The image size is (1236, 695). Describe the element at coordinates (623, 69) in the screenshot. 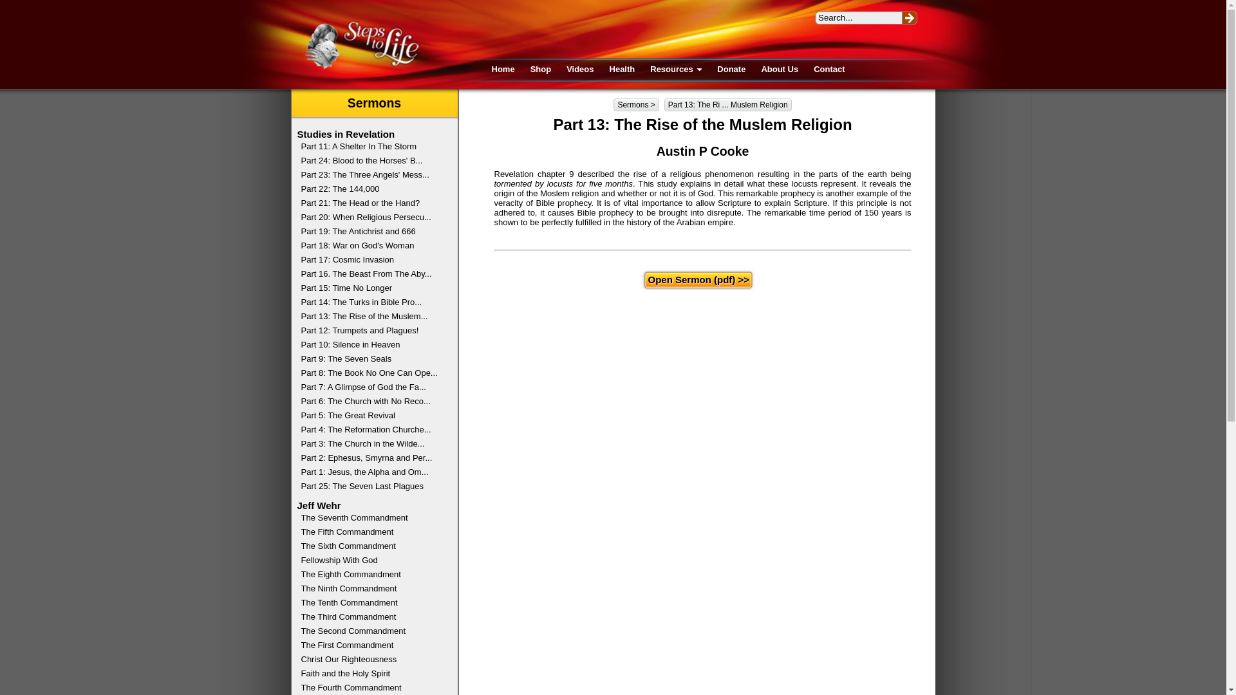

I see `Health` at that location.